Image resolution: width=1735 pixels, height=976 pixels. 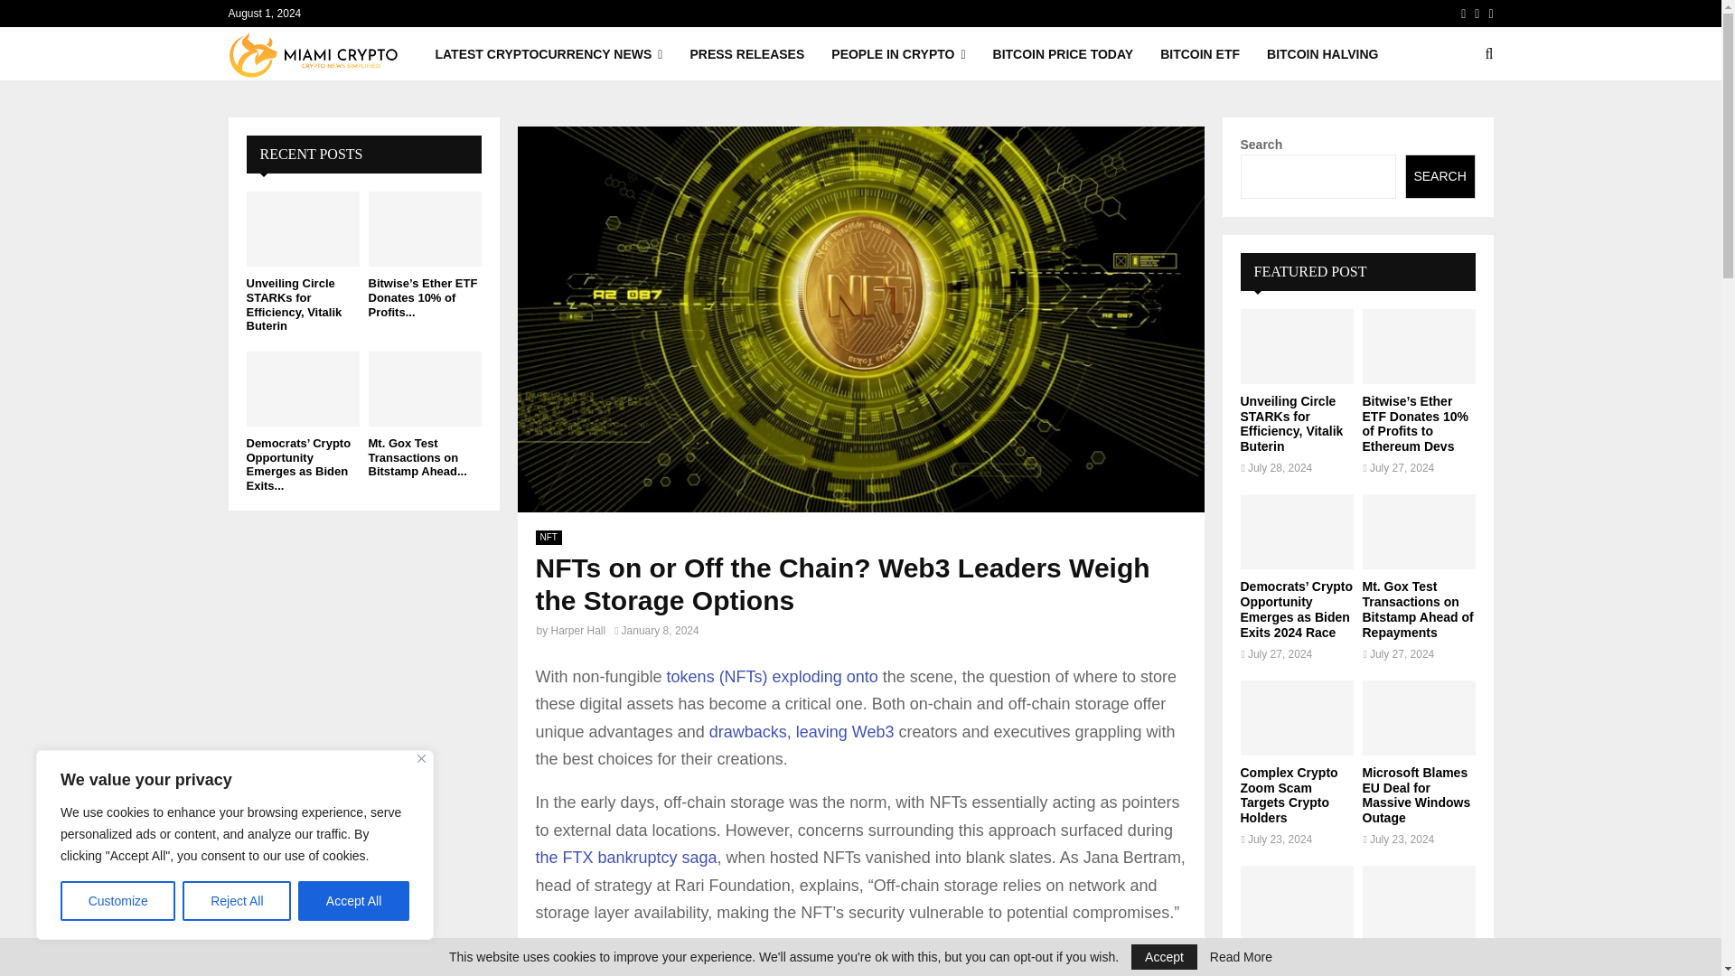 What do you see at coordinates (897, 54) in the screenshot?
I see `PEOPLE IN CRYPTO` at bounding box center [897, 54].